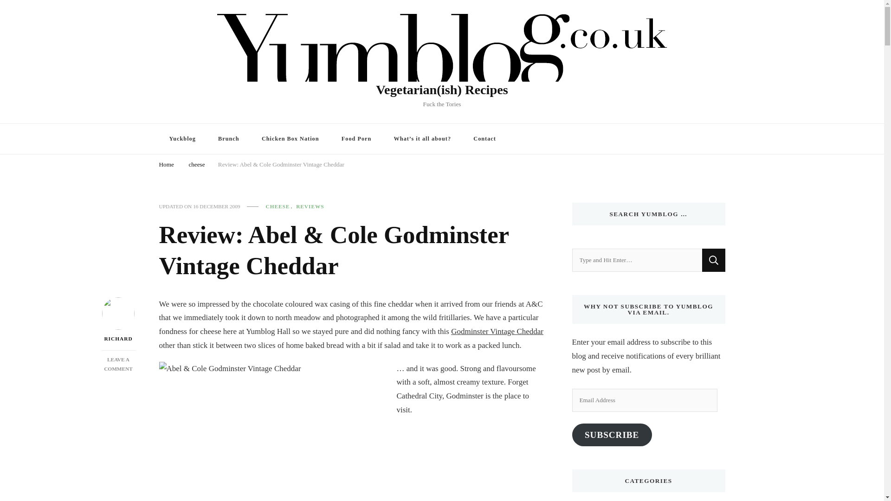 The image size is (891, 501). I want to click on Contact, so click(484, 138).